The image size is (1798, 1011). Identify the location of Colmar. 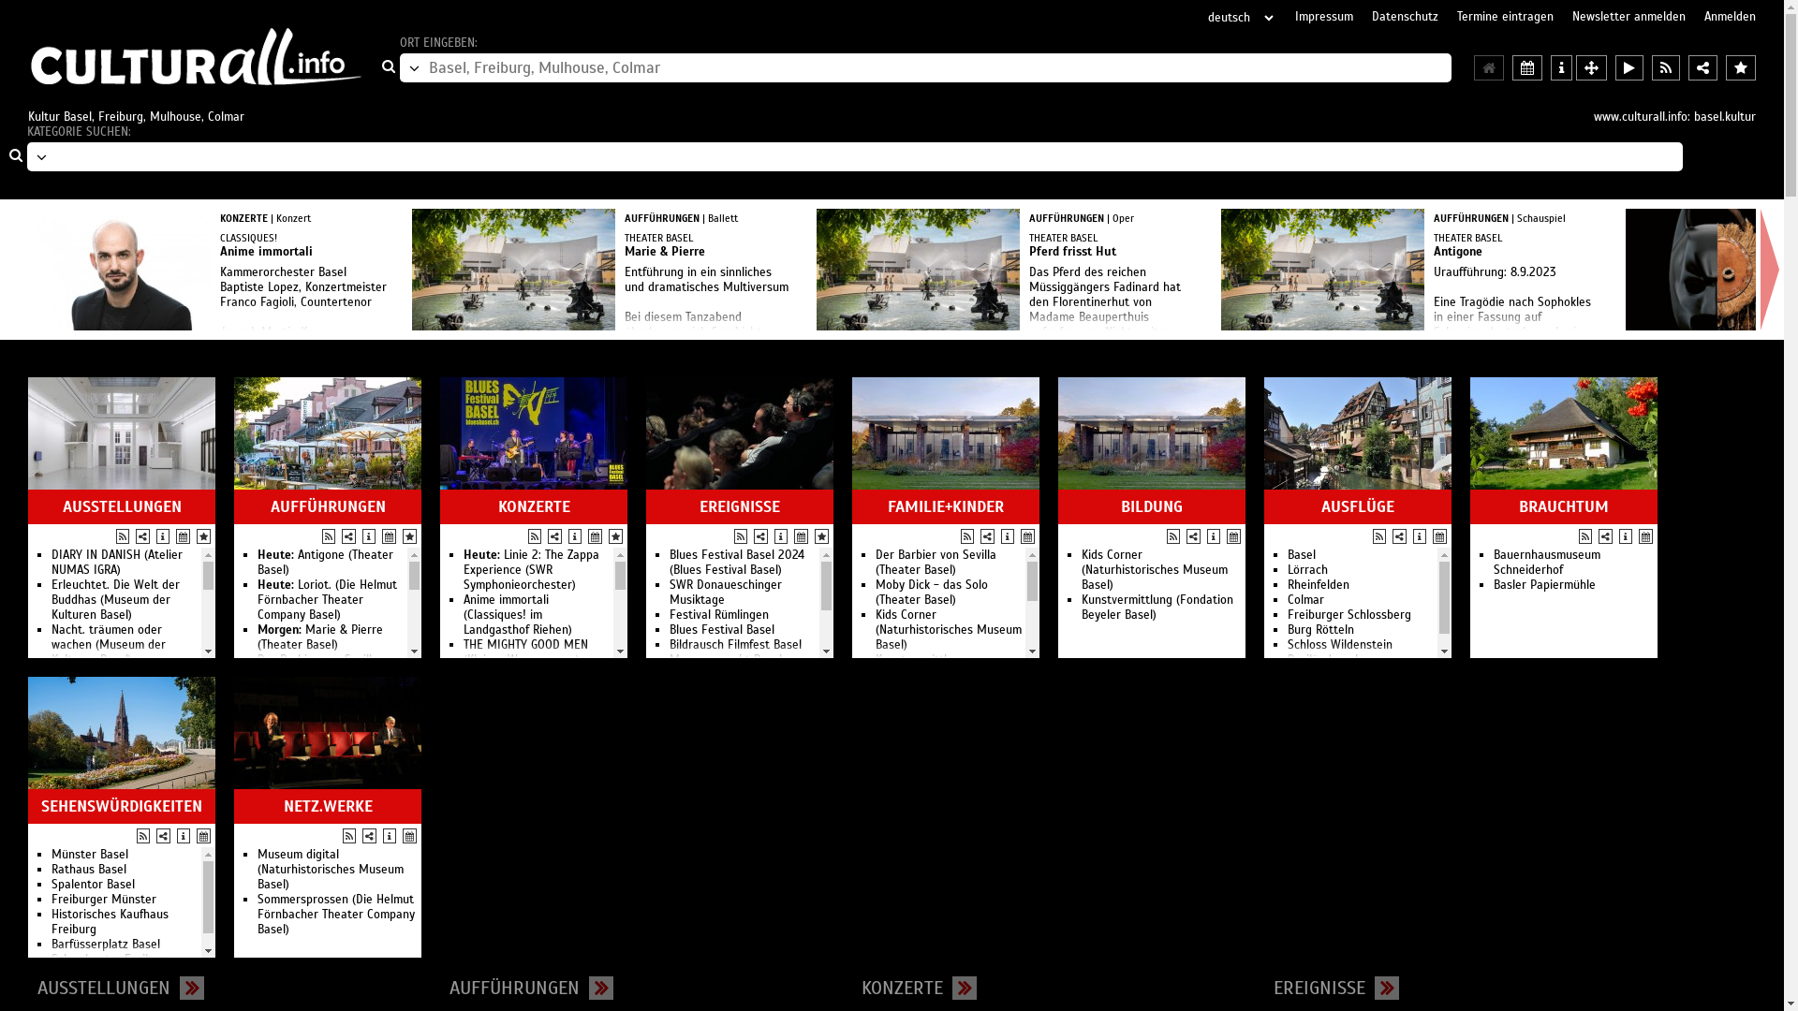
(1305, 600).